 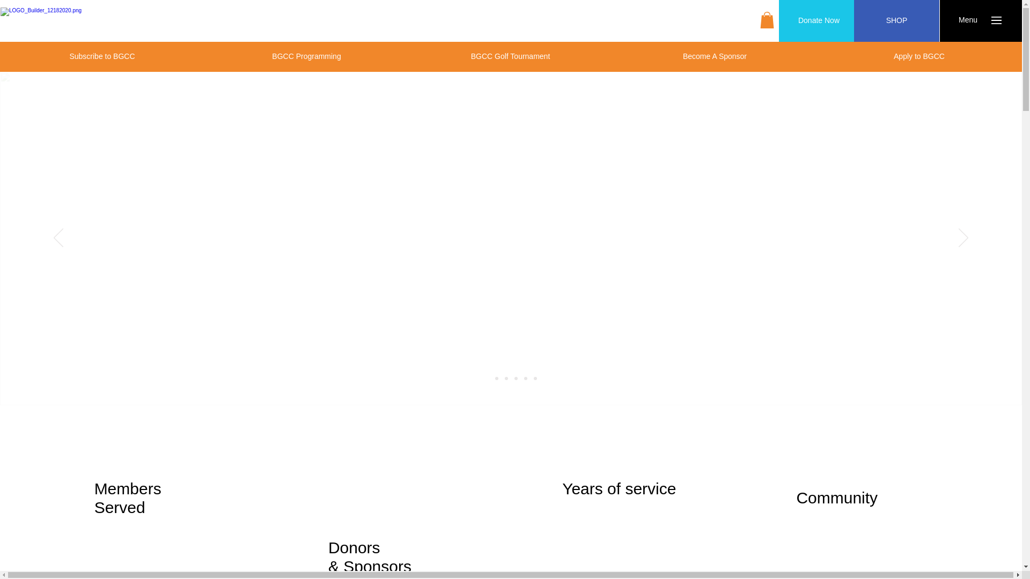 What do you see at coordinates (715, 57) in the screenshot?
I see `Become A Sponsor` at bounding box center [715, 57].